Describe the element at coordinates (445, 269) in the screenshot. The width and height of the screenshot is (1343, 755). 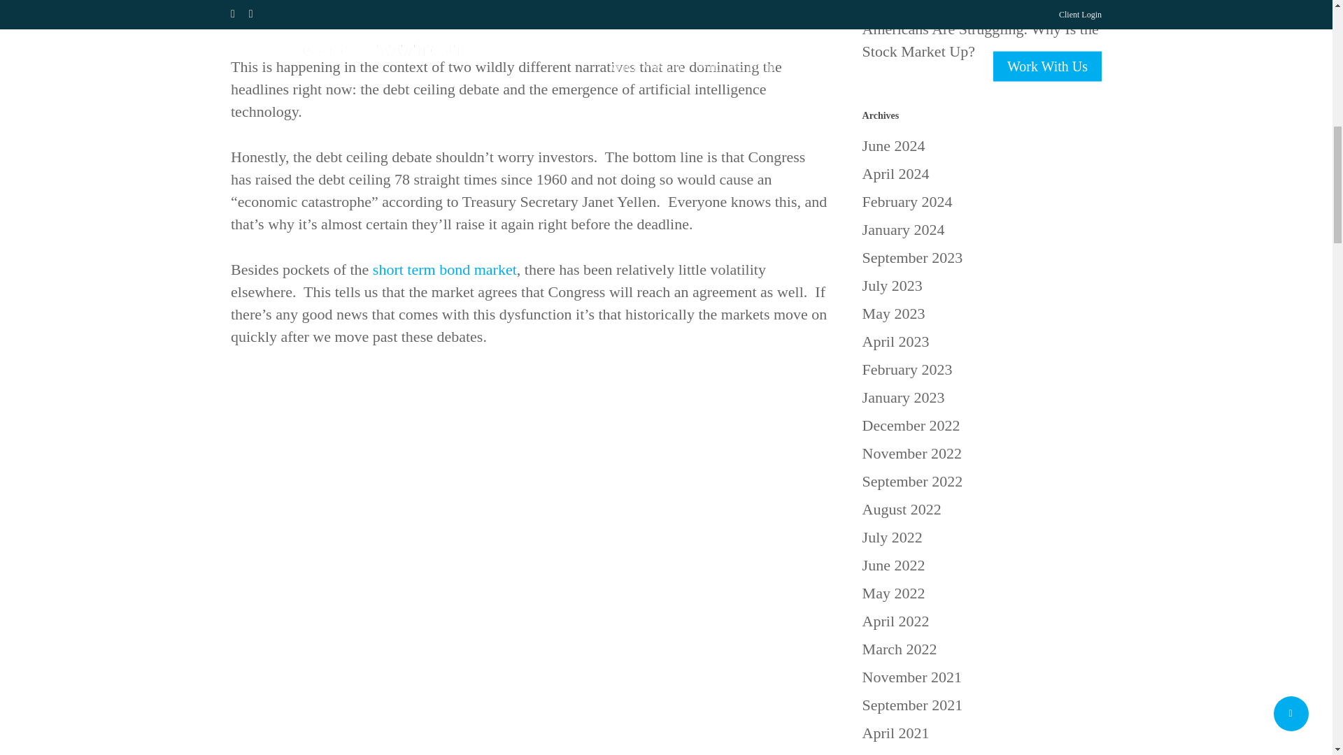
I see `short term bond market` at that location.